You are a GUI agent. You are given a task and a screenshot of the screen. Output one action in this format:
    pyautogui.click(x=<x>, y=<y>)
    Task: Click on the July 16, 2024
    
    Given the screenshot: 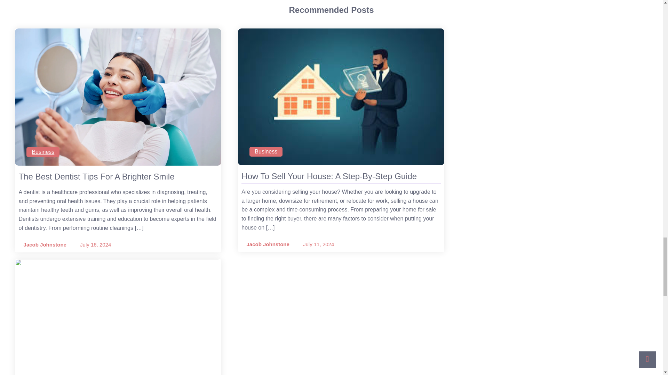 What is the action you would take?
    pyautogui.click(x=95, y=244)
    